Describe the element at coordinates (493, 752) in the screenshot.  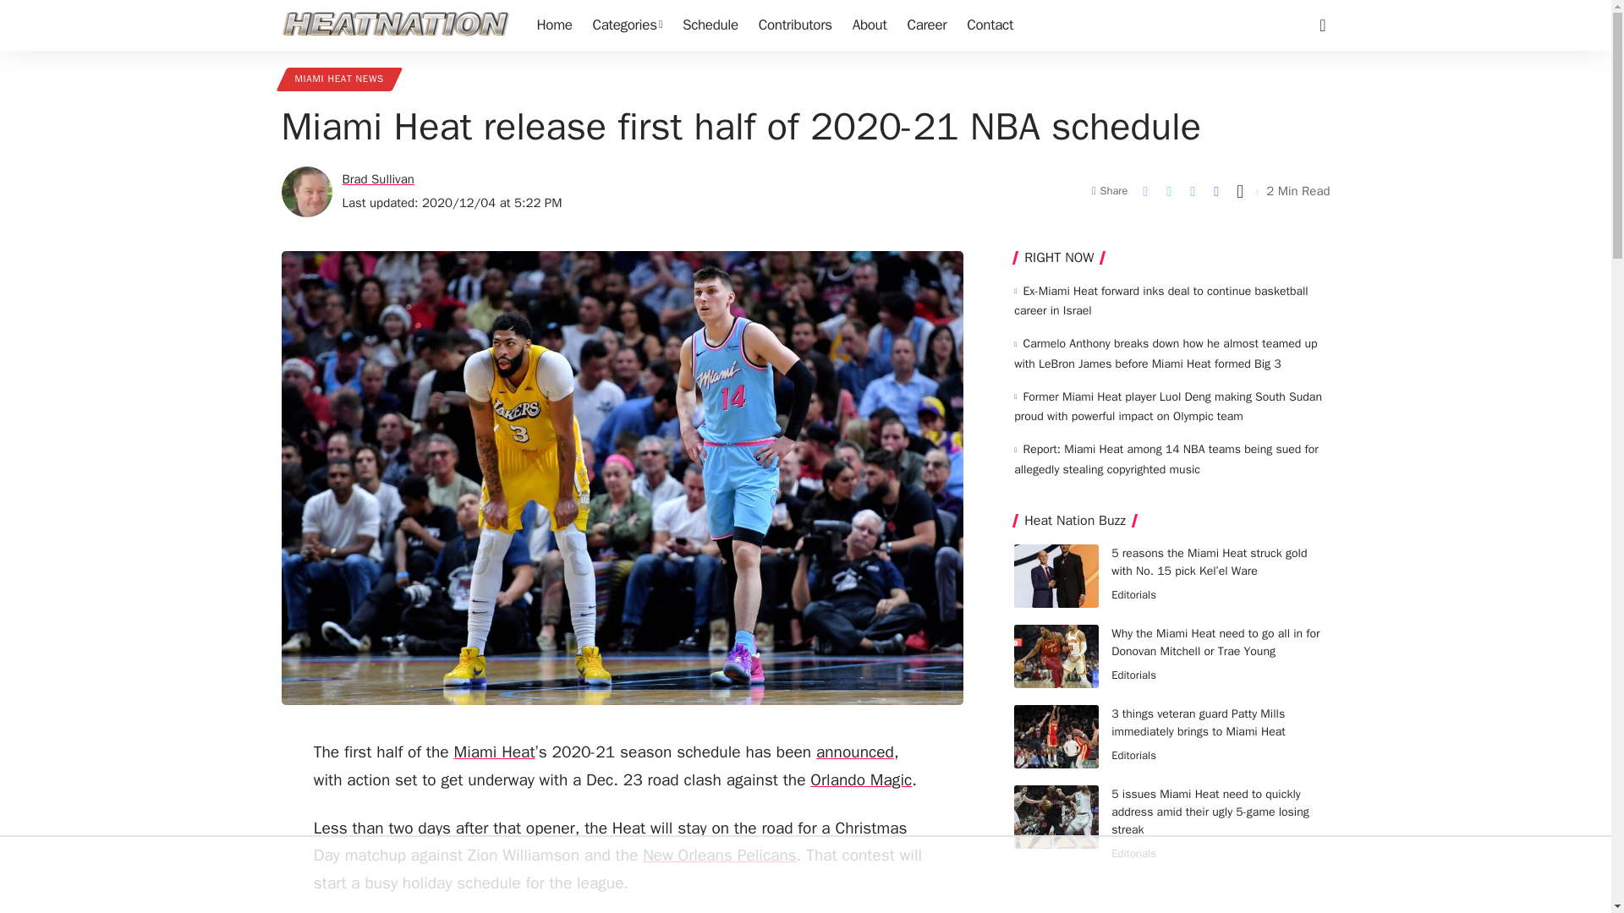
I see `Miami Heat` at that location.